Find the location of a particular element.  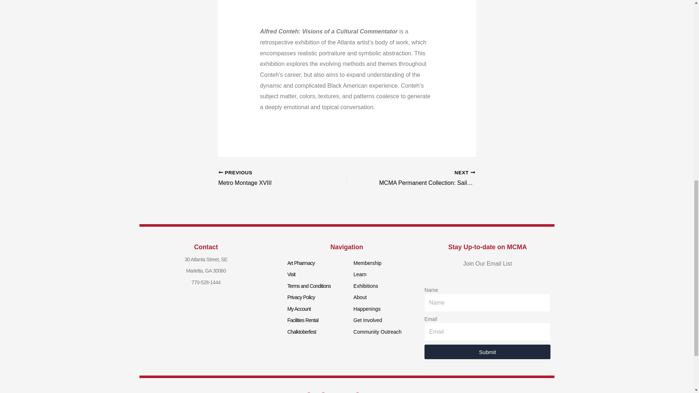

Metro Montage XVIII is located at coordinates (270, 179).